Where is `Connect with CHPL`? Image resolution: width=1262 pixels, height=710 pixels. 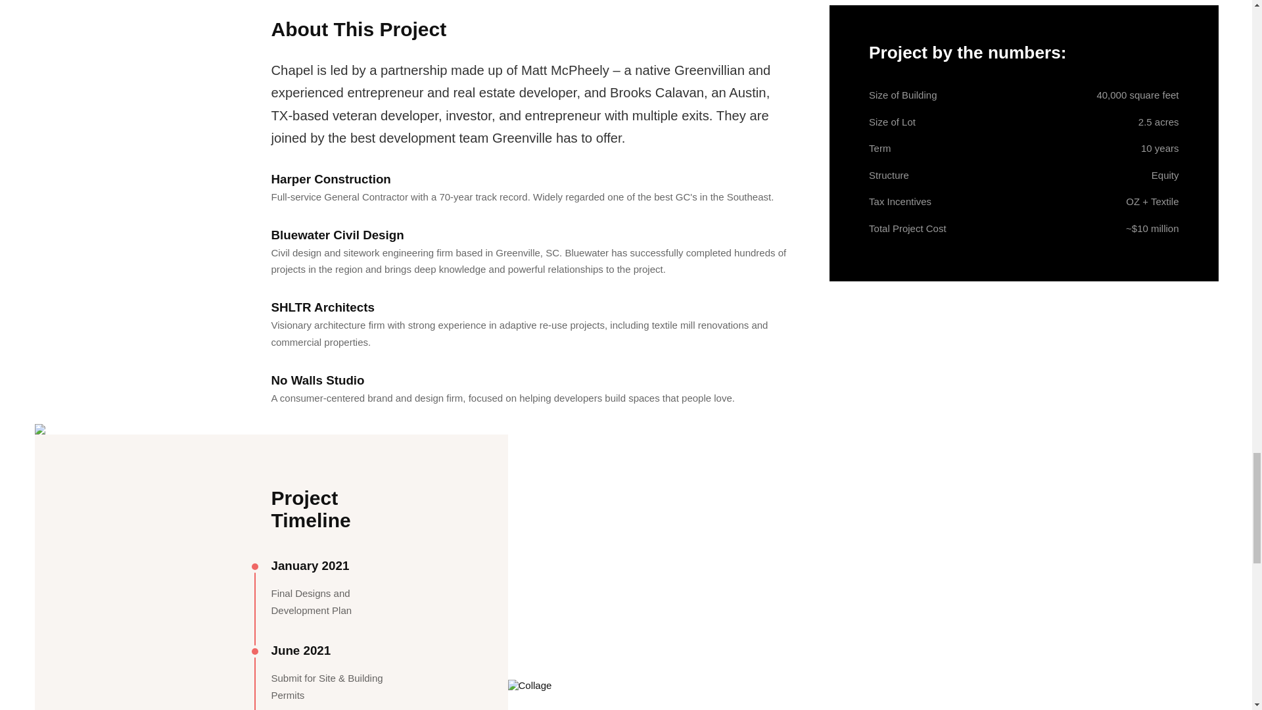
Connect with CHPL is located at coordinates (334, 461).